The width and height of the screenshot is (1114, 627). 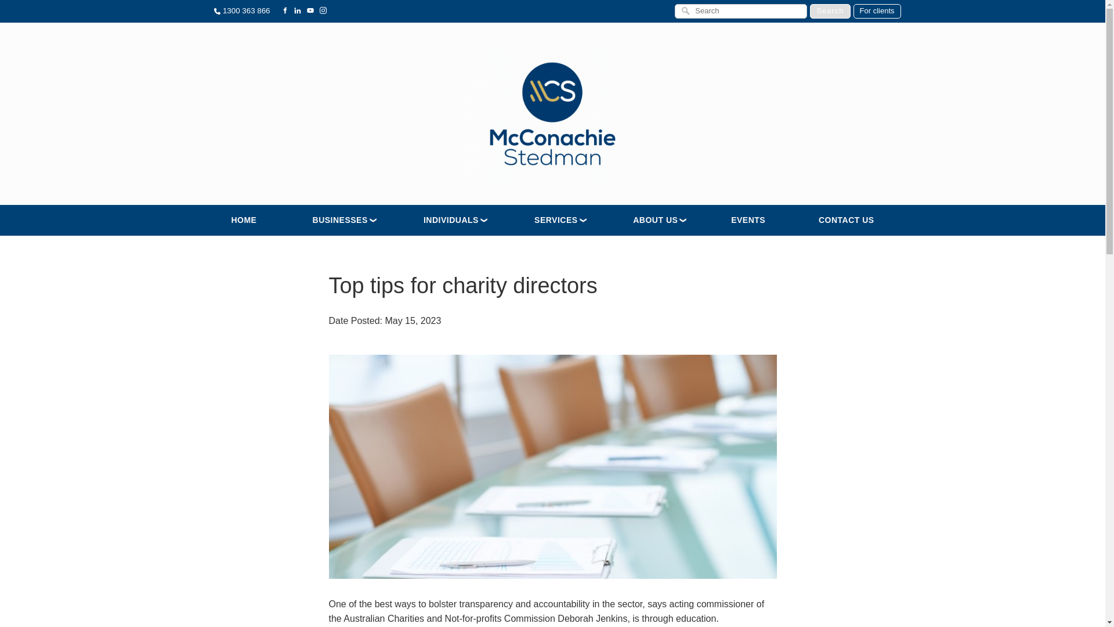 I want to click on ABOUT US, so click(x=653, y=221).